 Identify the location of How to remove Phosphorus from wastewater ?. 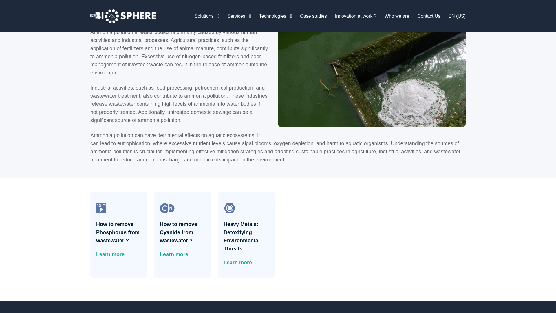
(119, 232).